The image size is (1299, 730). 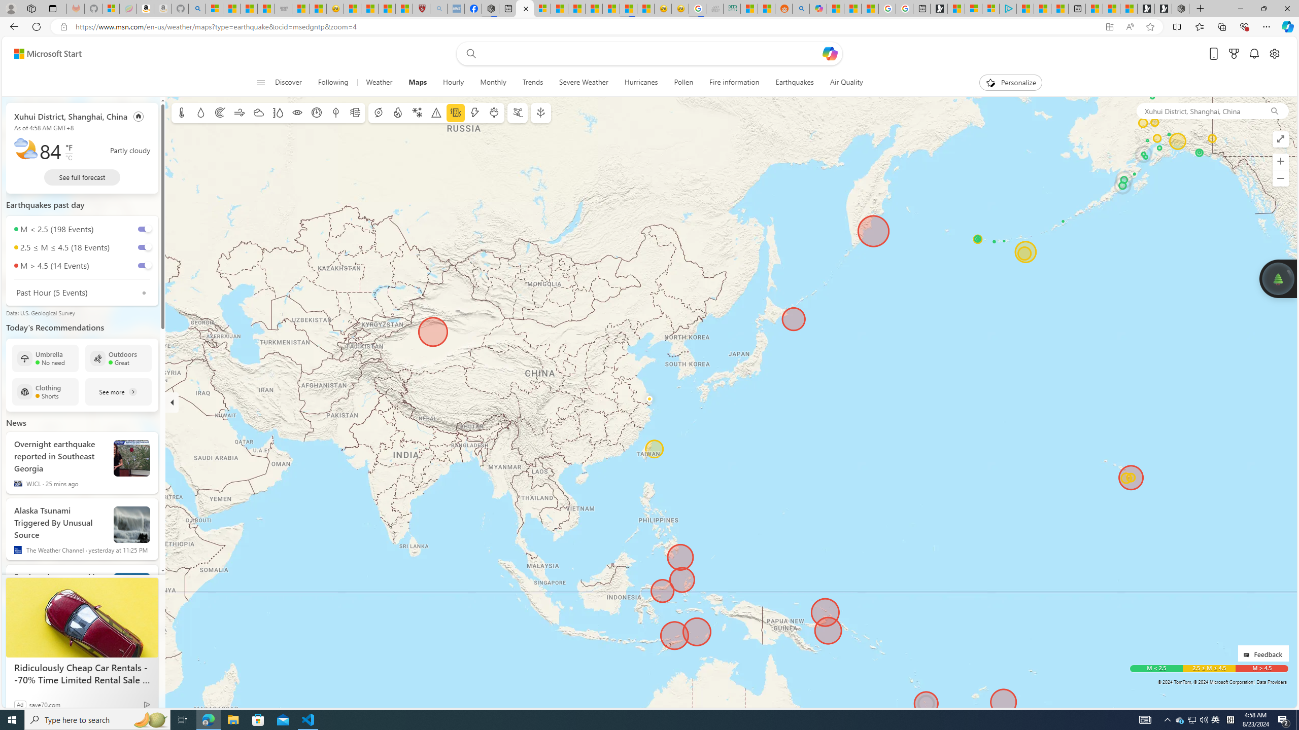 What do you see at coordinates (1287, 26) in the screenshot?
I see `Copilot (Ctrl+Shift+.)` at bounding box center [1287, 26].